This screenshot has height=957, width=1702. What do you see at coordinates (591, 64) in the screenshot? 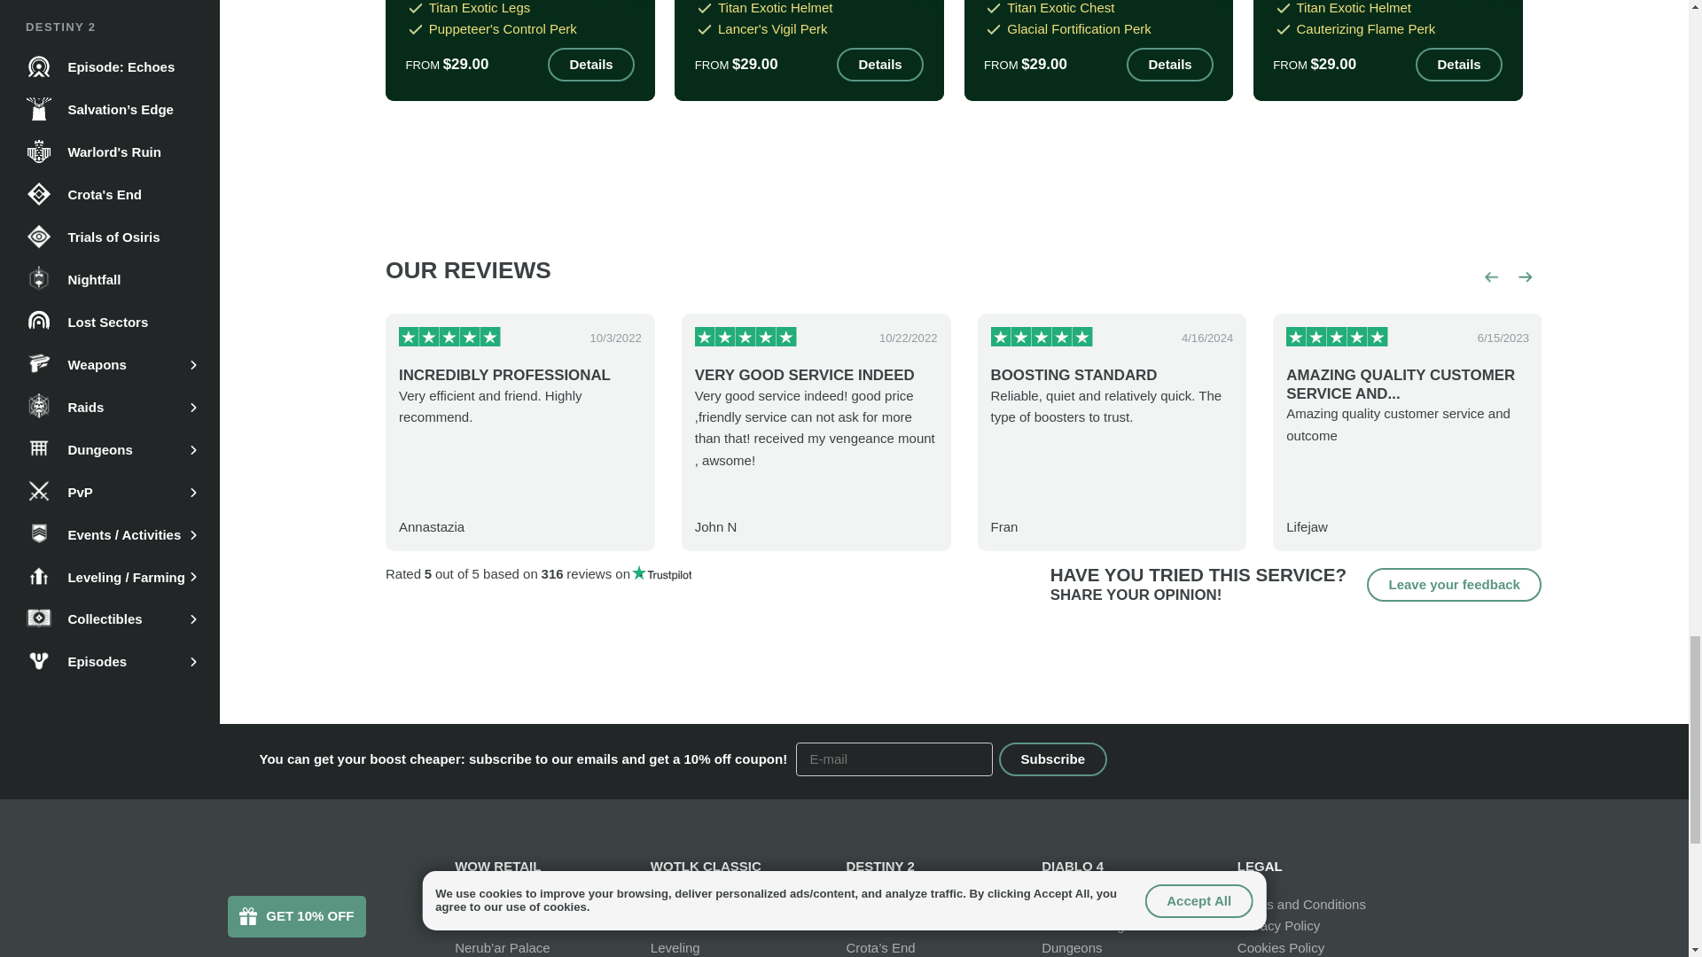
I see `Details` at bounding box center [591, 64].